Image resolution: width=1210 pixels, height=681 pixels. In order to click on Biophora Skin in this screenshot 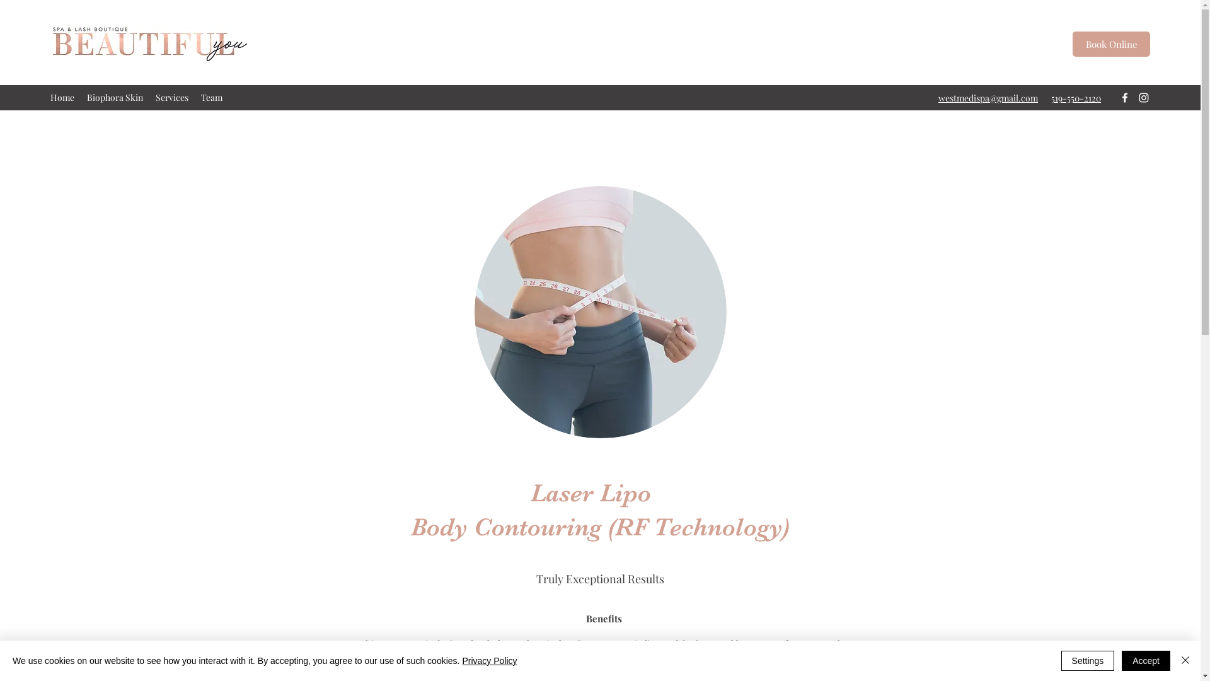, I will do `click(115, 98)`.